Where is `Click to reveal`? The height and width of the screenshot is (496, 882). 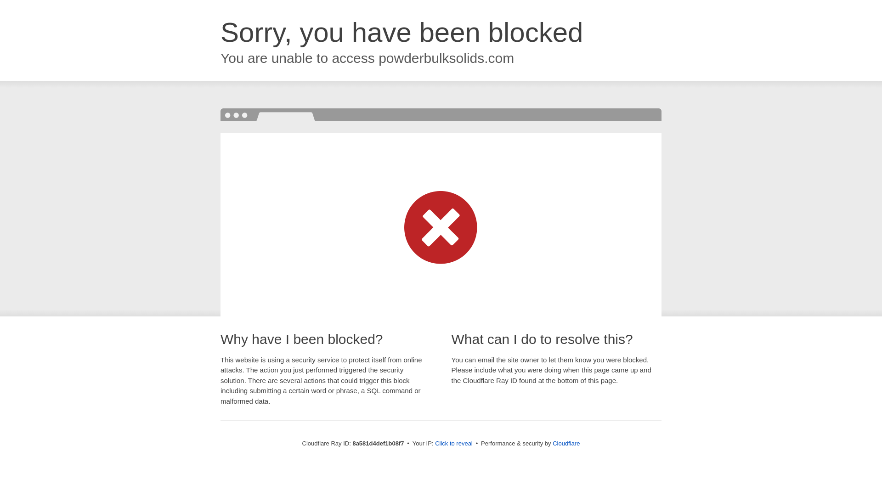 Click to reveal is located at coordinates (454, 444).